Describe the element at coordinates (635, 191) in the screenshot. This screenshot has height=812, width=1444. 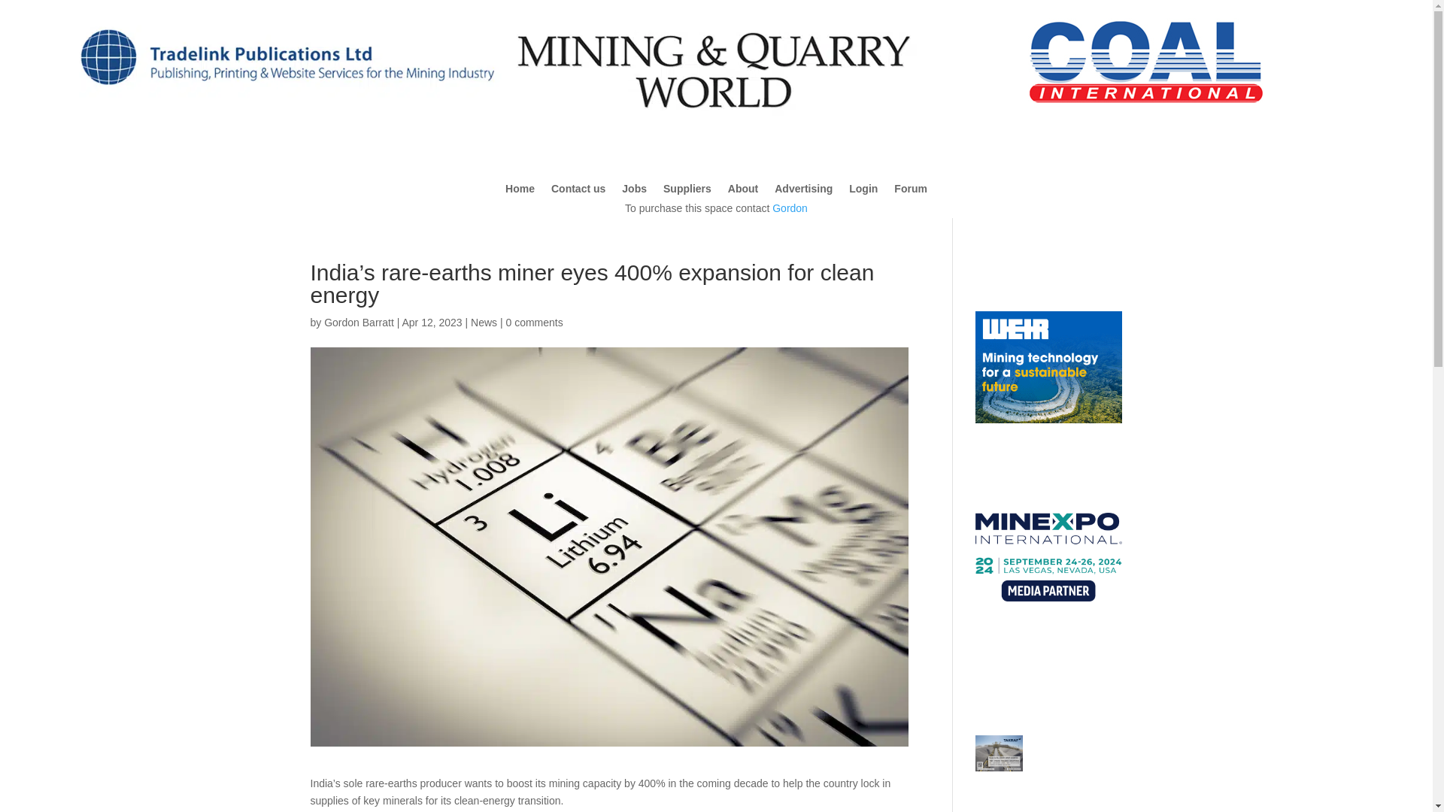
I see `Jobs` at that location.